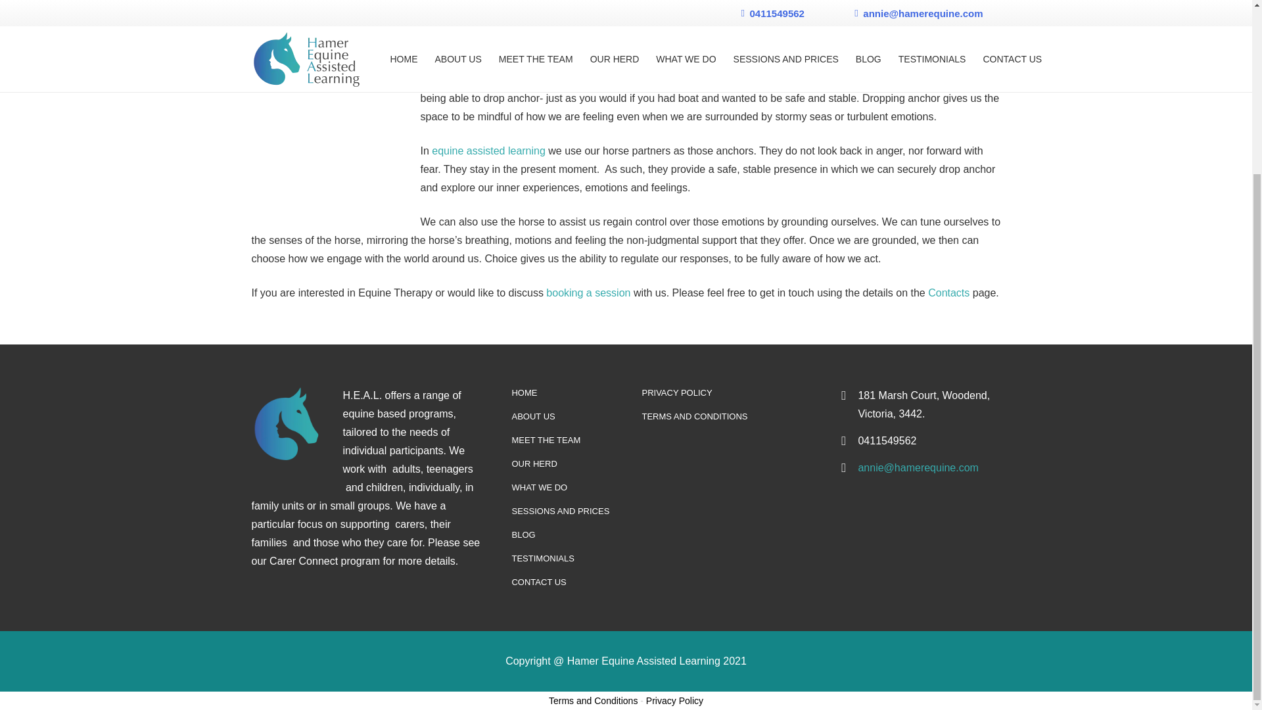  Describe the element at coordinates (676, 392) in the screenshot. I see `PRIVACY POLICY` at that location.